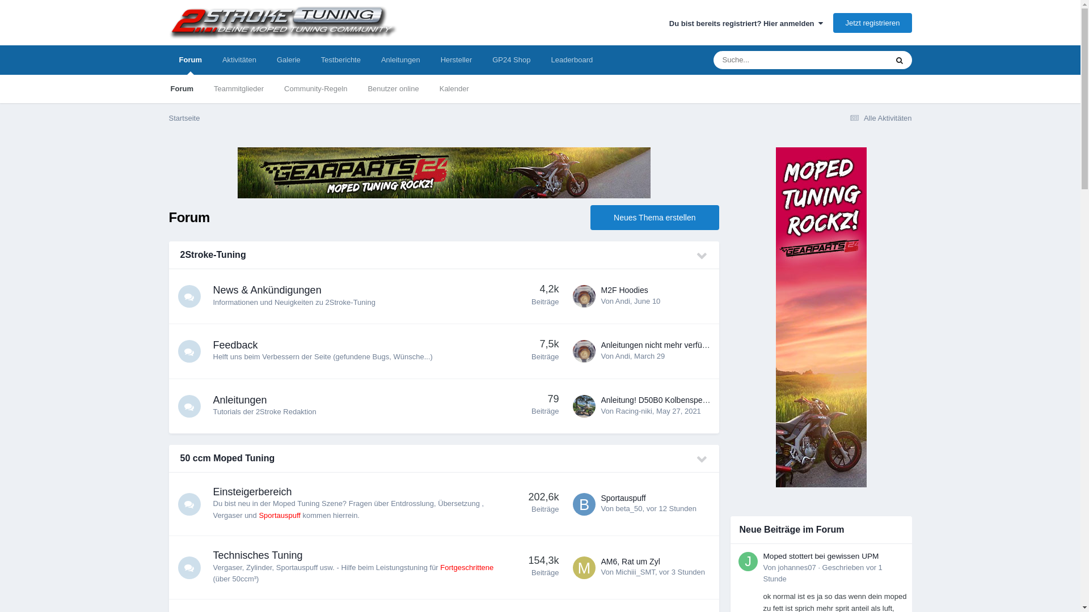 The height and width of the screenshot is (612, 1089). Describe the element at coordinates (635, 572) in the screenshot. I see `Michiii_SMT` at that location.